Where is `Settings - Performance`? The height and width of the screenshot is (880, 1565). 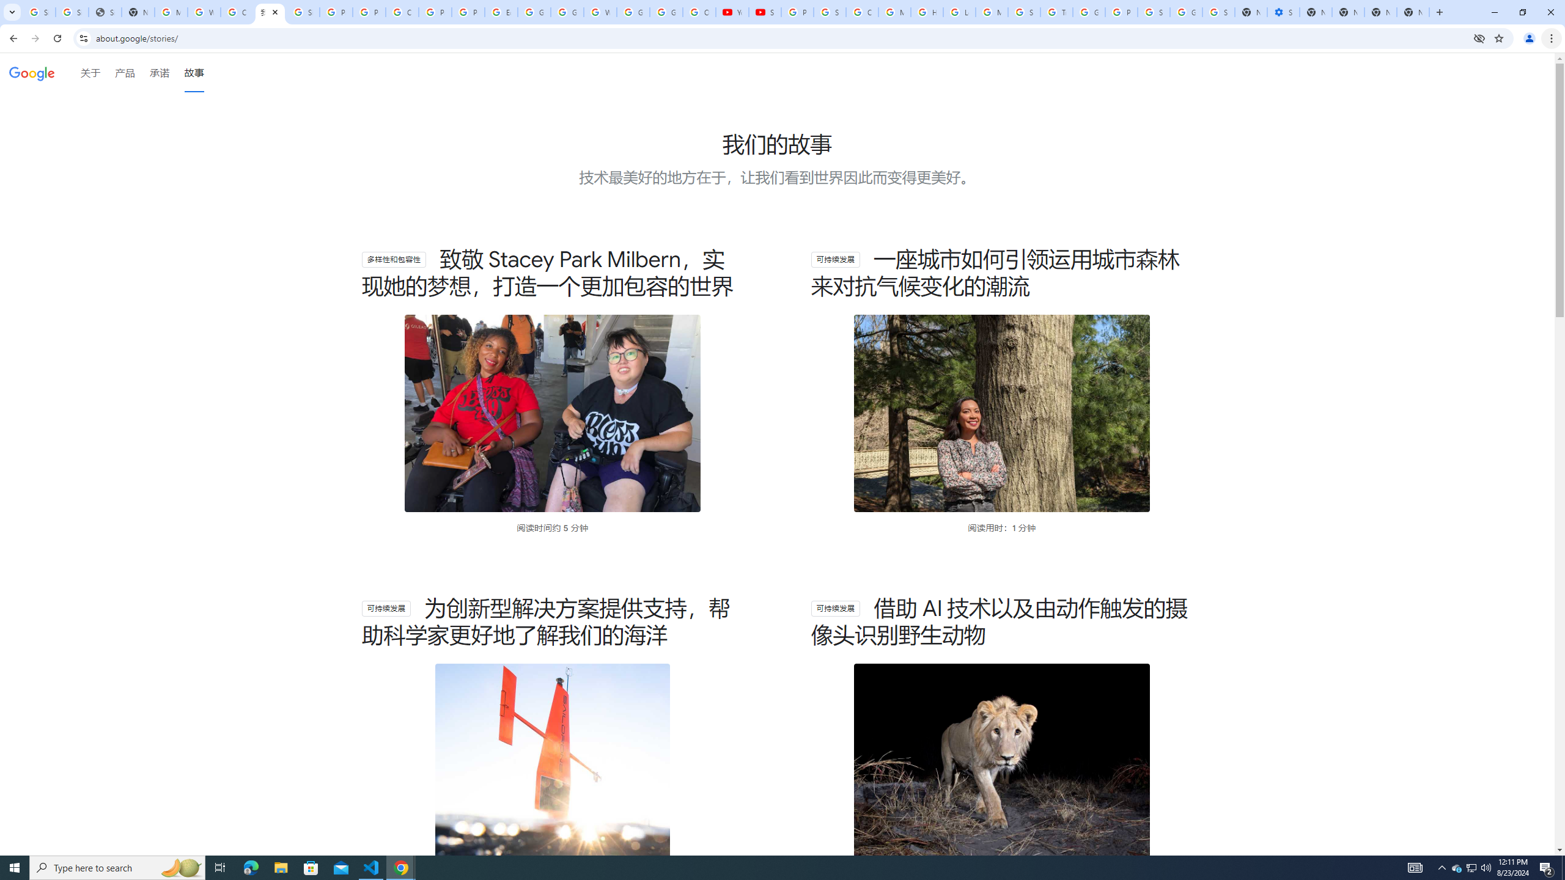 Settings - Performance is located at coordinates (1283, 12).